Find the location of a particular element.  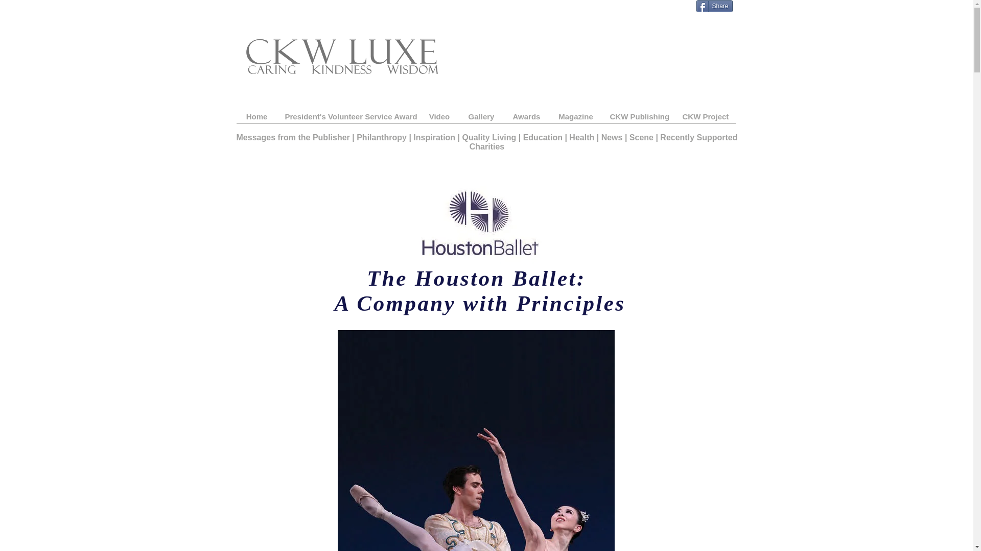

Health is located at coordinates (581, 137).